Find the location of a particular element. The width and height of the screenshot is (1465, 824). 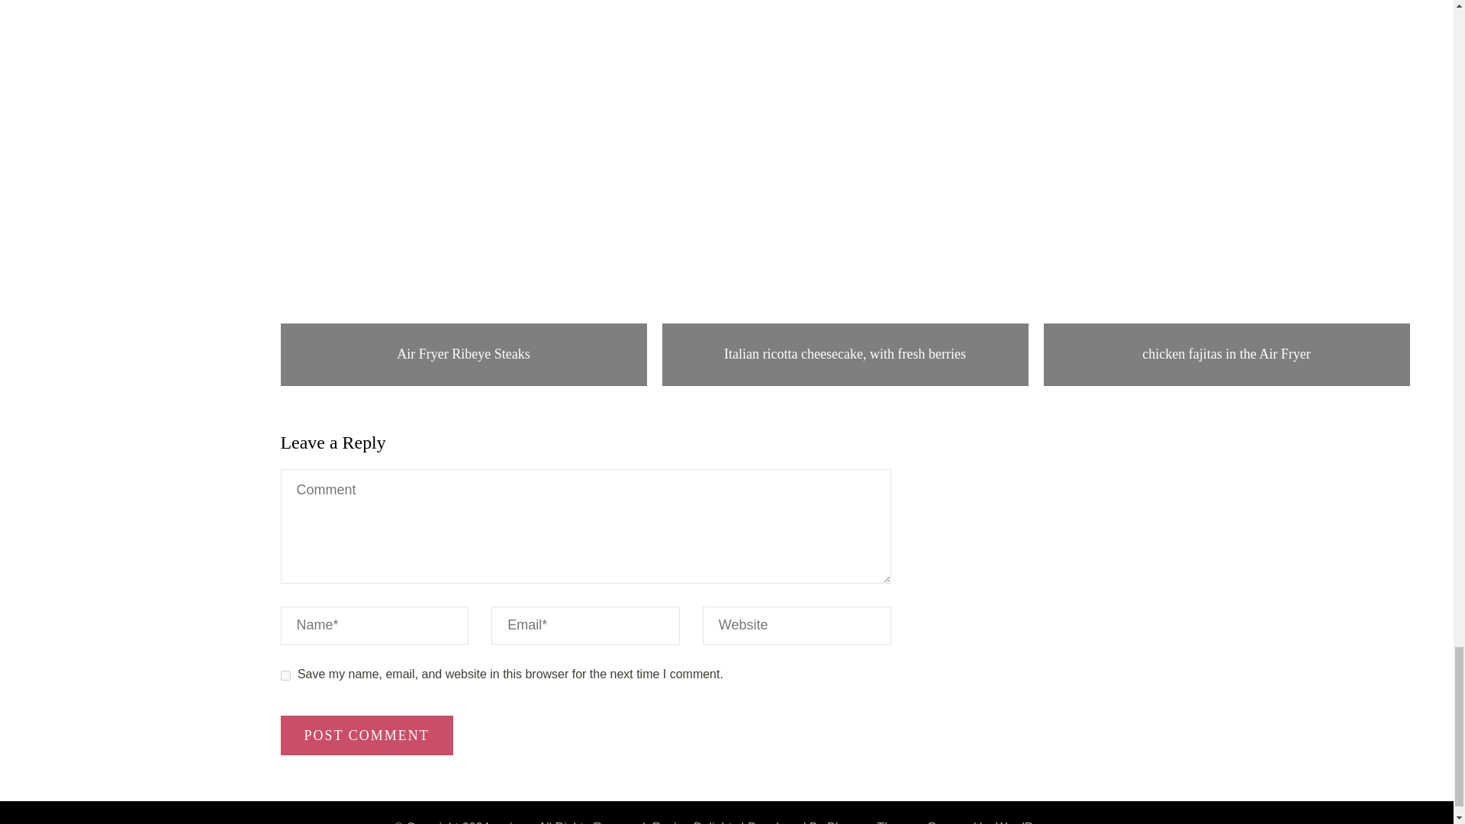

Italian ricotta cheesecake, with fresh berries is located at coordinates (845, 354).